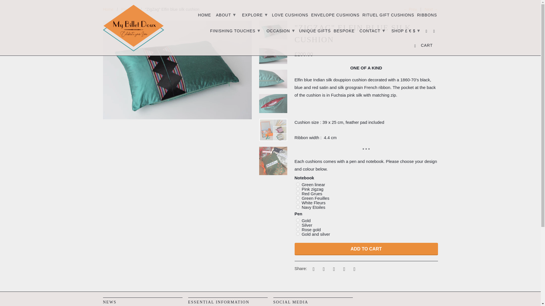  What do you see at coordinates (297, 189) in the screenshot?
I see `Pink zigzag` at bounding box center [297, 189].